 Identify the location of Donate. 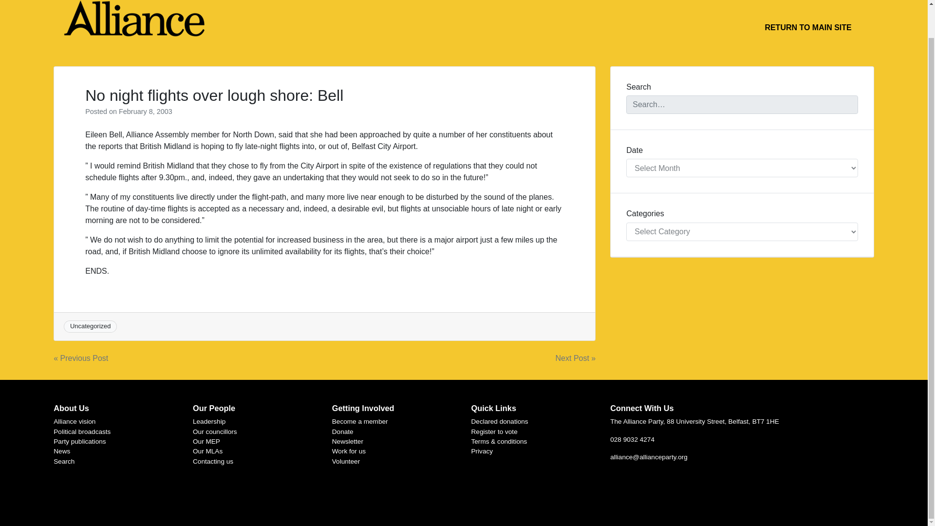
(342, 432).